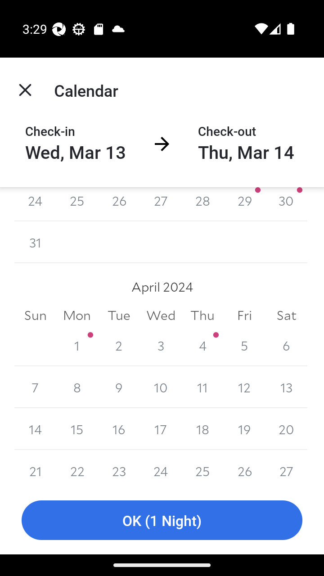 The image size is (324, 576). I want to click on Sat, so click(286, 315).